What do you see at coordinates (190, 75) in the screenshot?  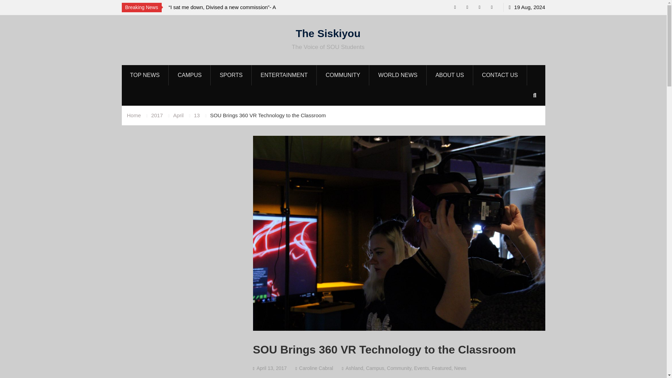 I see `CAMPUS` at bounding box center [190, 75].